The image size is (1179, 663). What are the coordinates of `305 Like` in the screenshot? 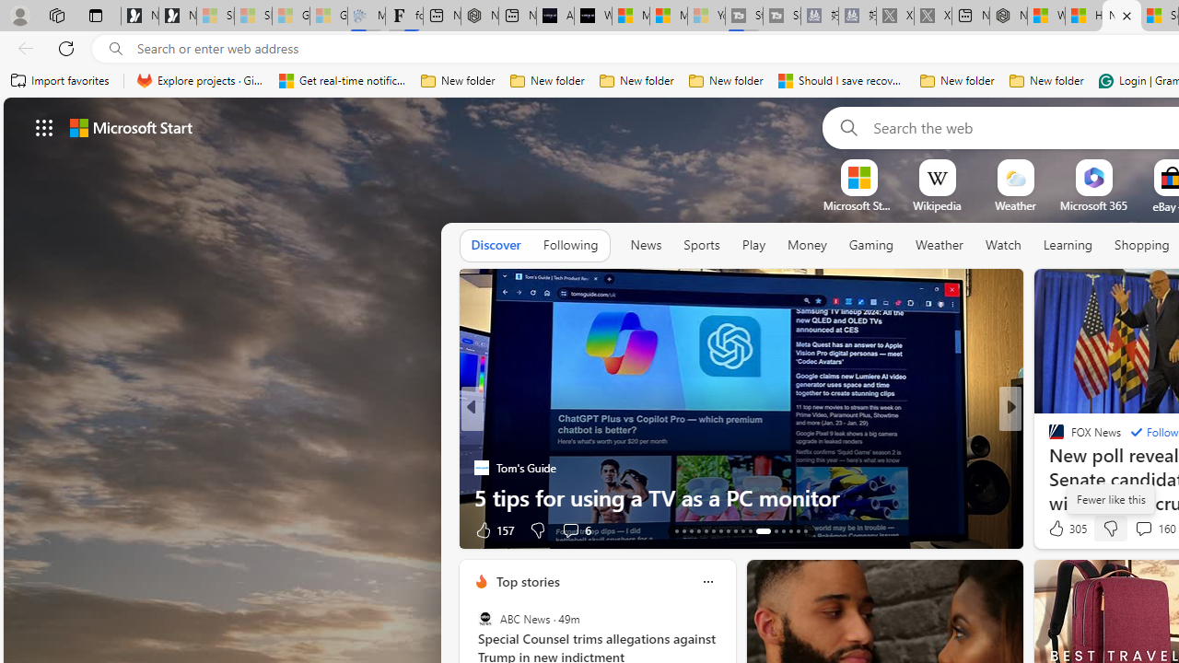 It's located at (1066, 529).